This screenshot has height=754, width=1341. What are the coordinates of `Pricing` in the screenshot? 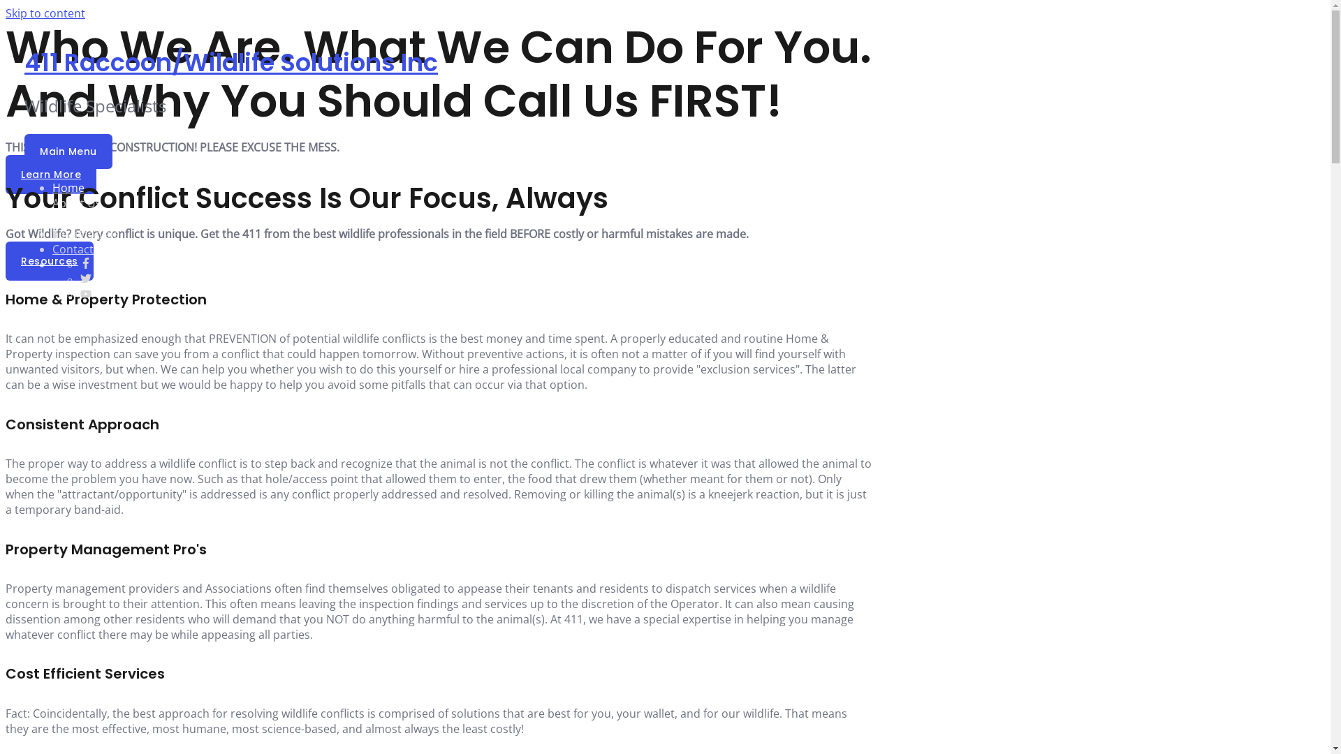 It's located at (71, 219).